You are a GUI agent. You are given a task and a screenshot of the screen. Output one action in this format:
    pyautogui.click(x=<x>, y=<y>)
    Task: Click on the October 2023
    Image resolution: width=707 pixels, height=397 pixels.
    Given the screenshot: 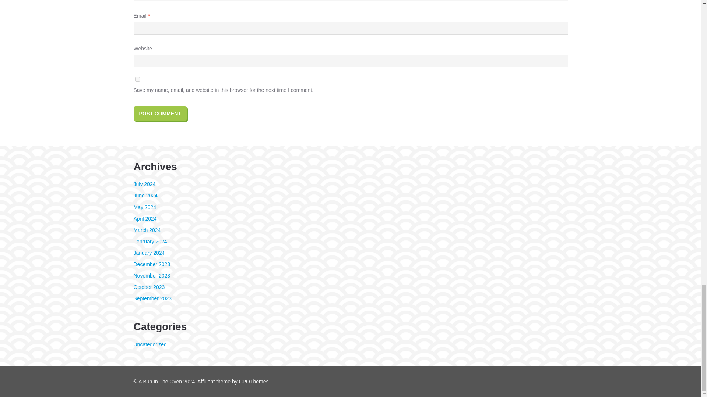 What is the action you would take?
    pyautogui.click(x=149, y=287)
    